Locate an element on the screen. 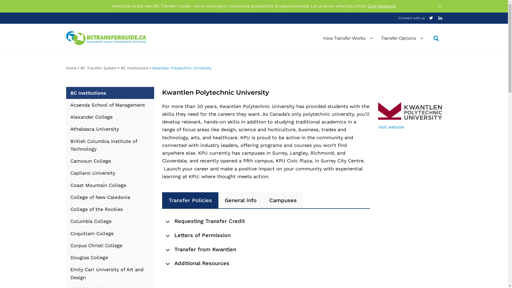 The width and height of the screenshot is (512, 288). College of the Rockies is located at coordinates (110, 209).